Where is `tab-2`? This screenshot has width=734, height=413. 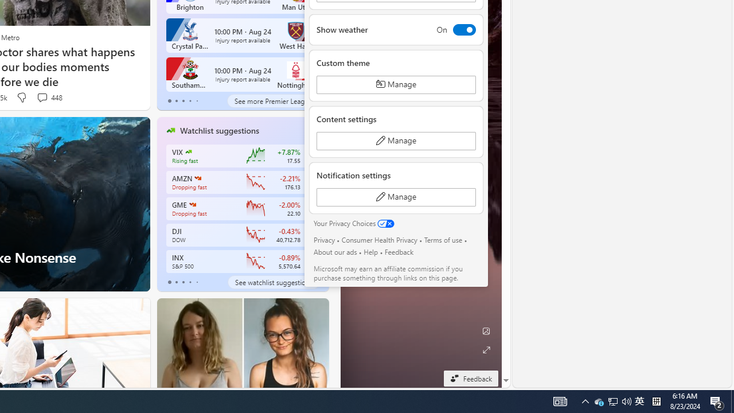 tab-2 is located at coordinates (183, 282).